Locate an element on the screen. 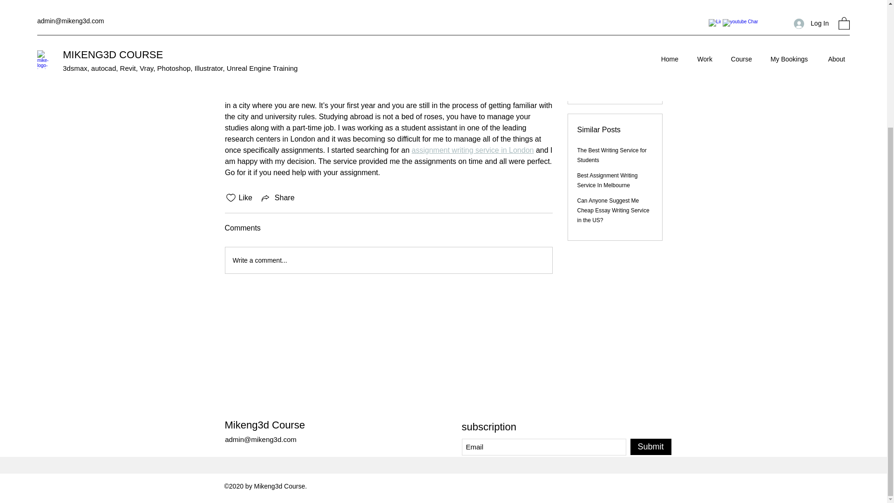  Follow Post is located at coordinates (615, 39).